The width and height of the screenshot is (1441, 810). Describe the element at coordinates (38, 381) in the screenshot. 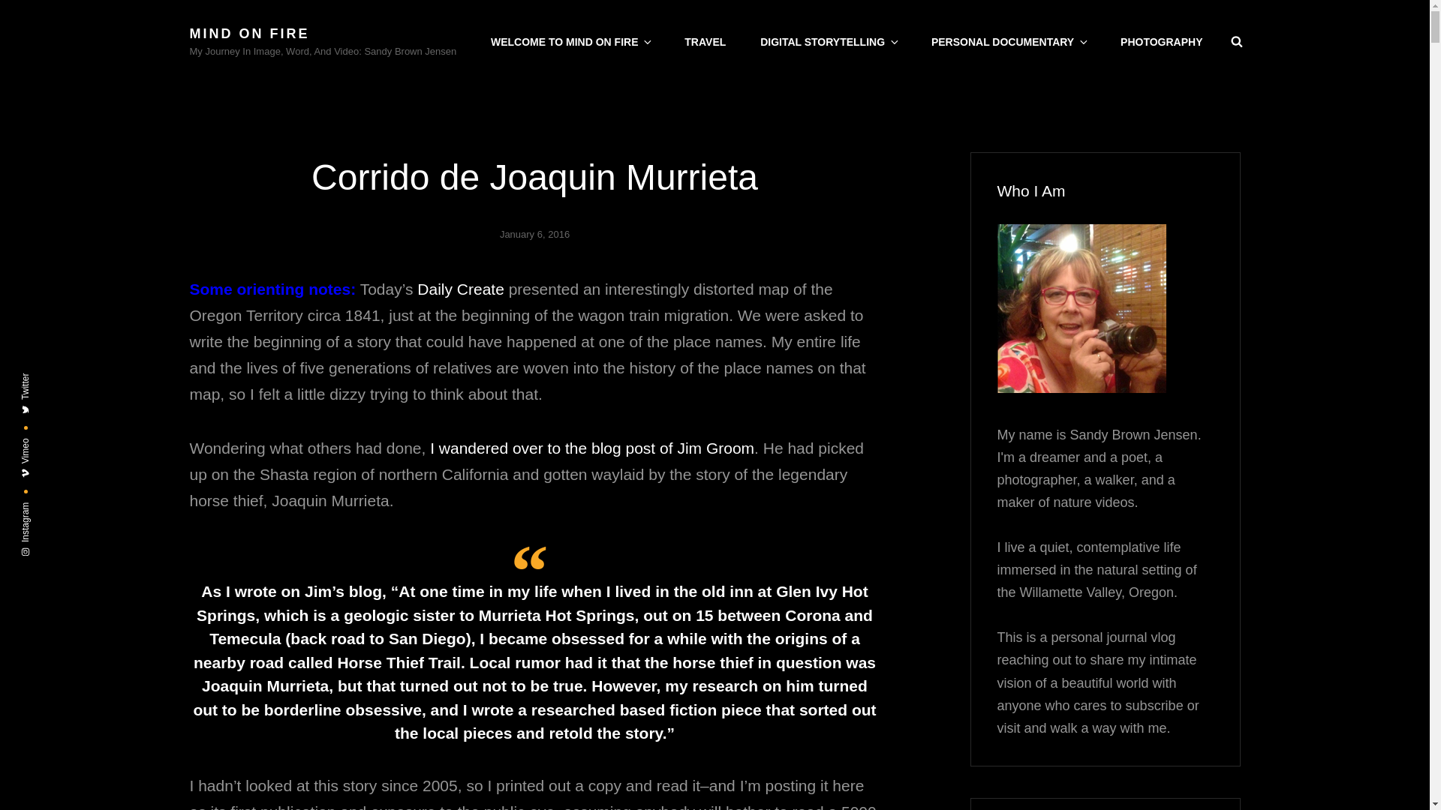

I see `Twitter` at that location.